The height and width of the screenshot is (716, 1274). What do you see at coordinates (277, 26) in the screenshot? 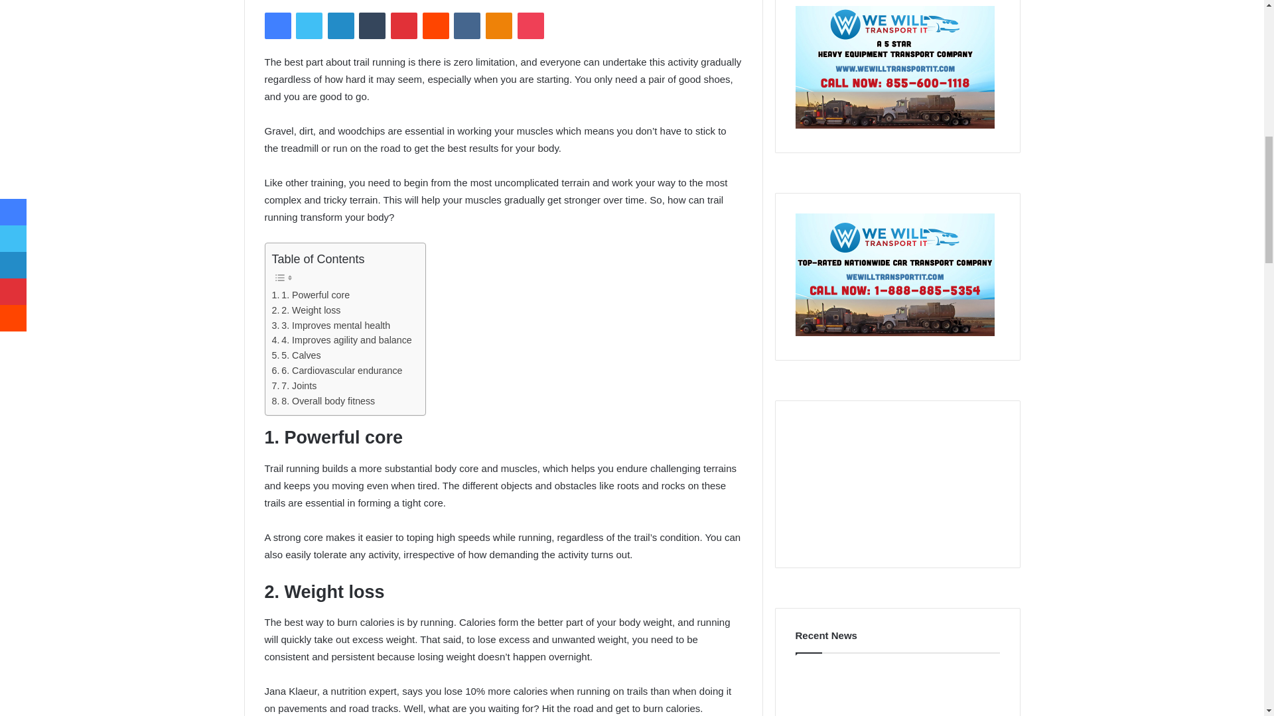
I see `Facebook` at bounding box center [277, 26].